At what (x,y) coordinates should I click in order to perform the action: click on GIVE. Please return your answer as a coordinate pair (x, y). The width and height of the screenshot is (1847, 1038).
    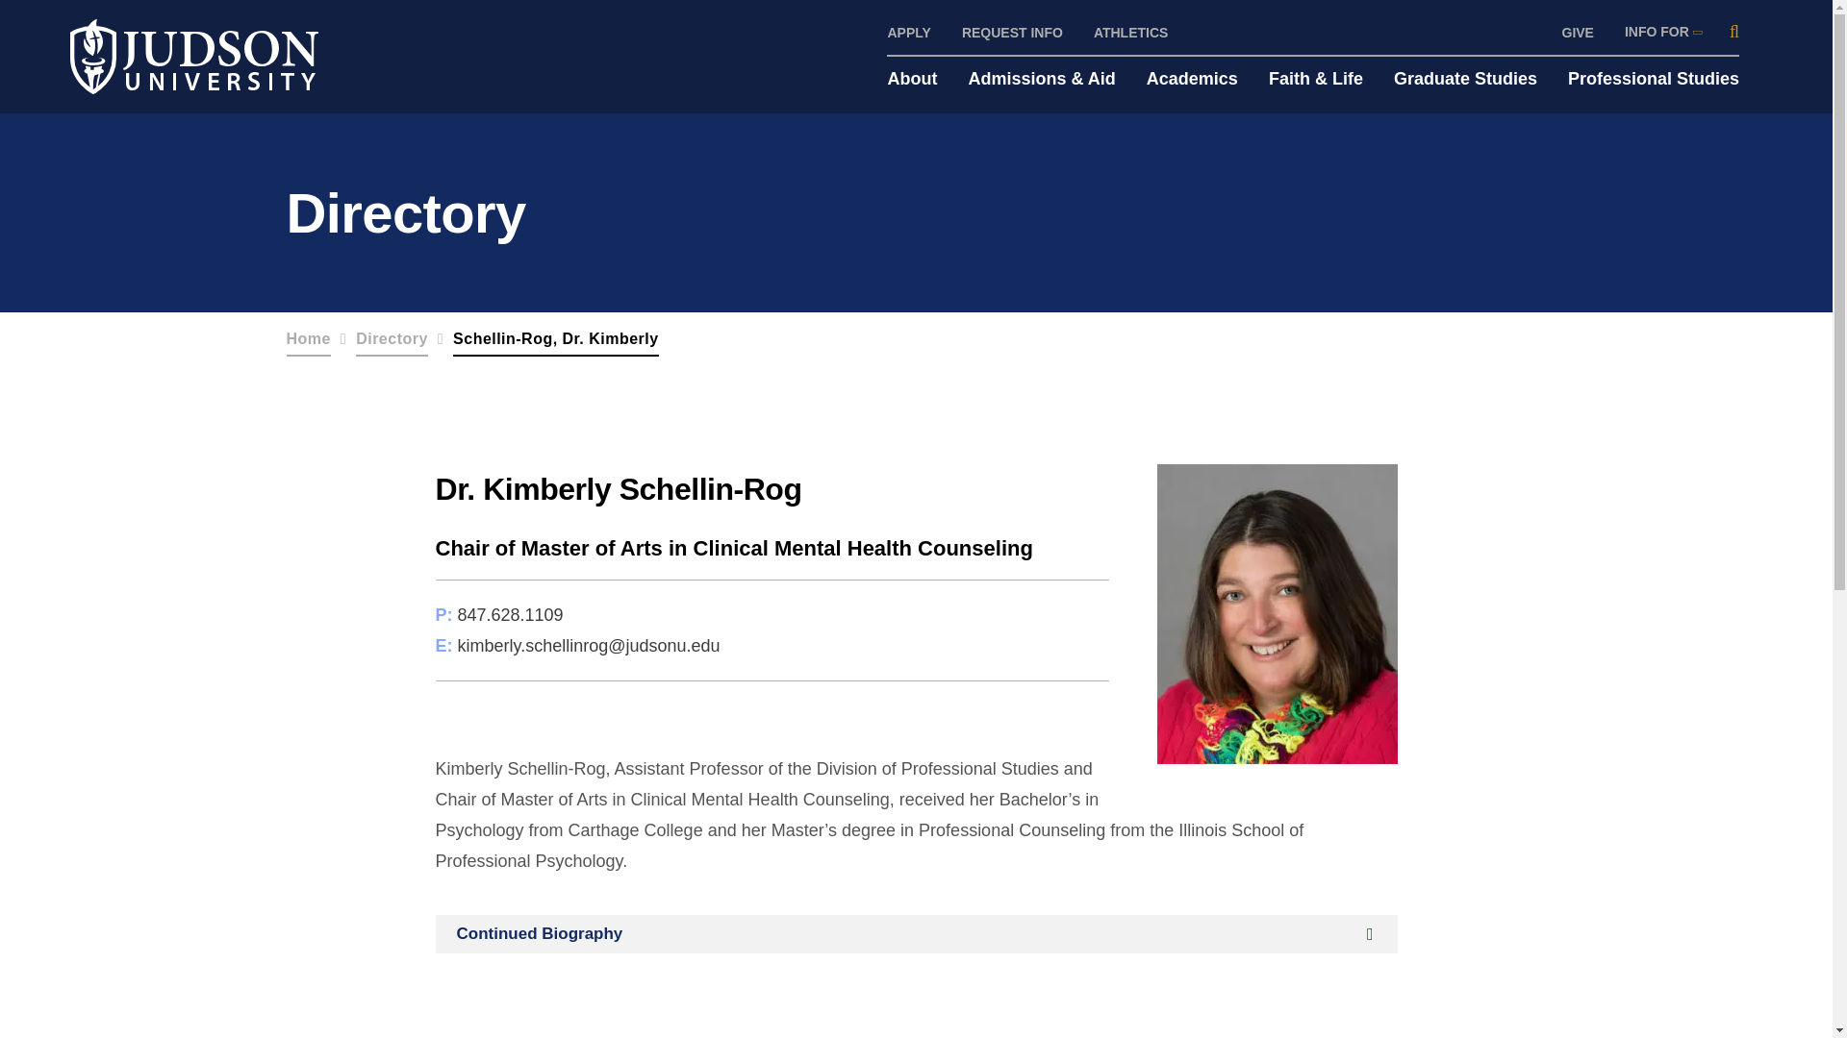
    Looking at the image, I should click on (1578, 33).